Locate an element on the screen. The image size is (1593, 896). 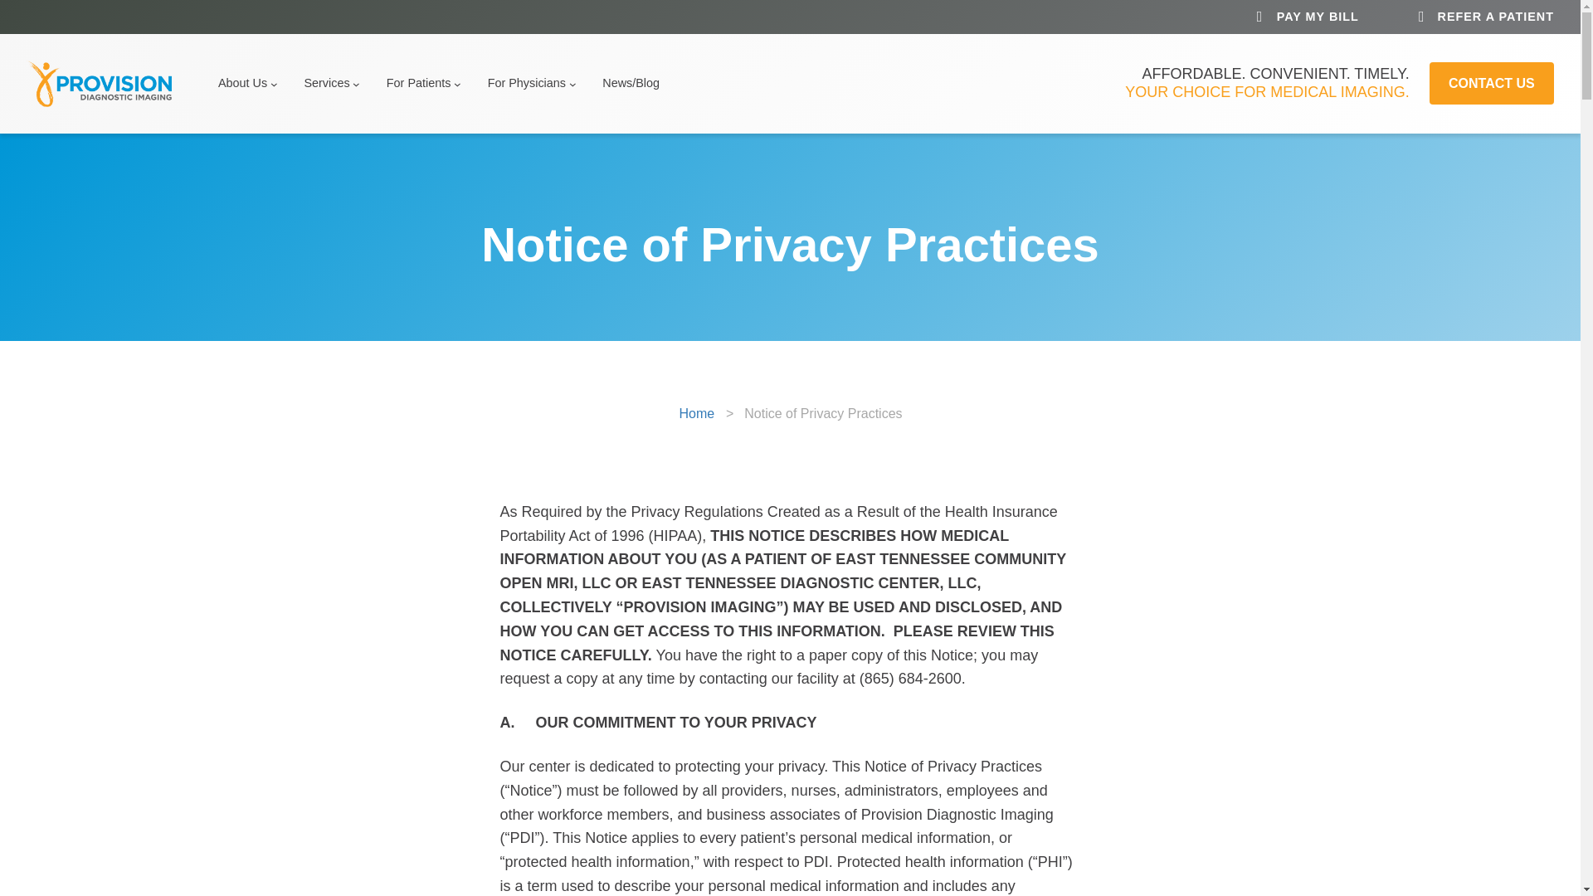
PAY MY BILL is located at coordinates (1318, 17).